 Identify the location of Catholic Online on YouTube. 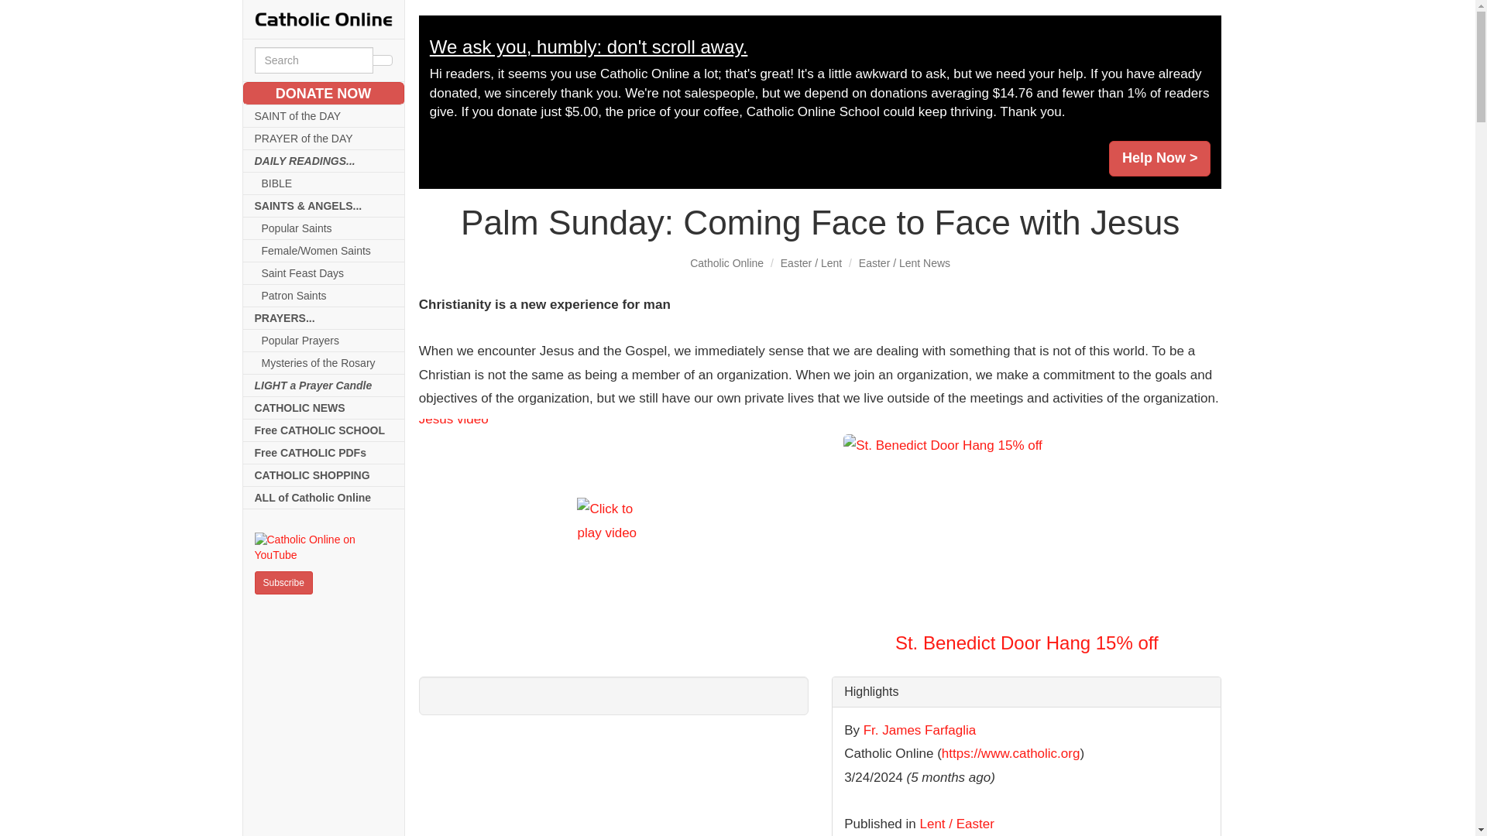
(323, 547).